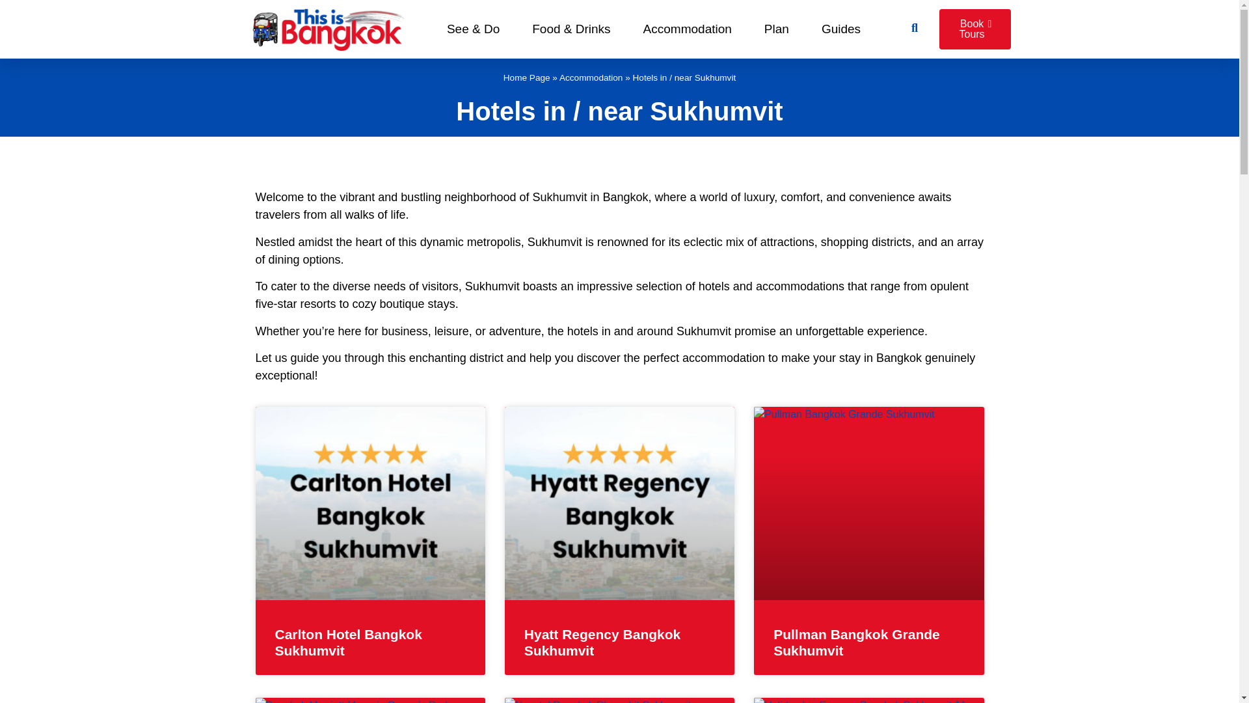 This screenshot has width=1249, height=703. I want to click on Carlton Hotel Bangkok Sukhumvit, so click(348, 642).